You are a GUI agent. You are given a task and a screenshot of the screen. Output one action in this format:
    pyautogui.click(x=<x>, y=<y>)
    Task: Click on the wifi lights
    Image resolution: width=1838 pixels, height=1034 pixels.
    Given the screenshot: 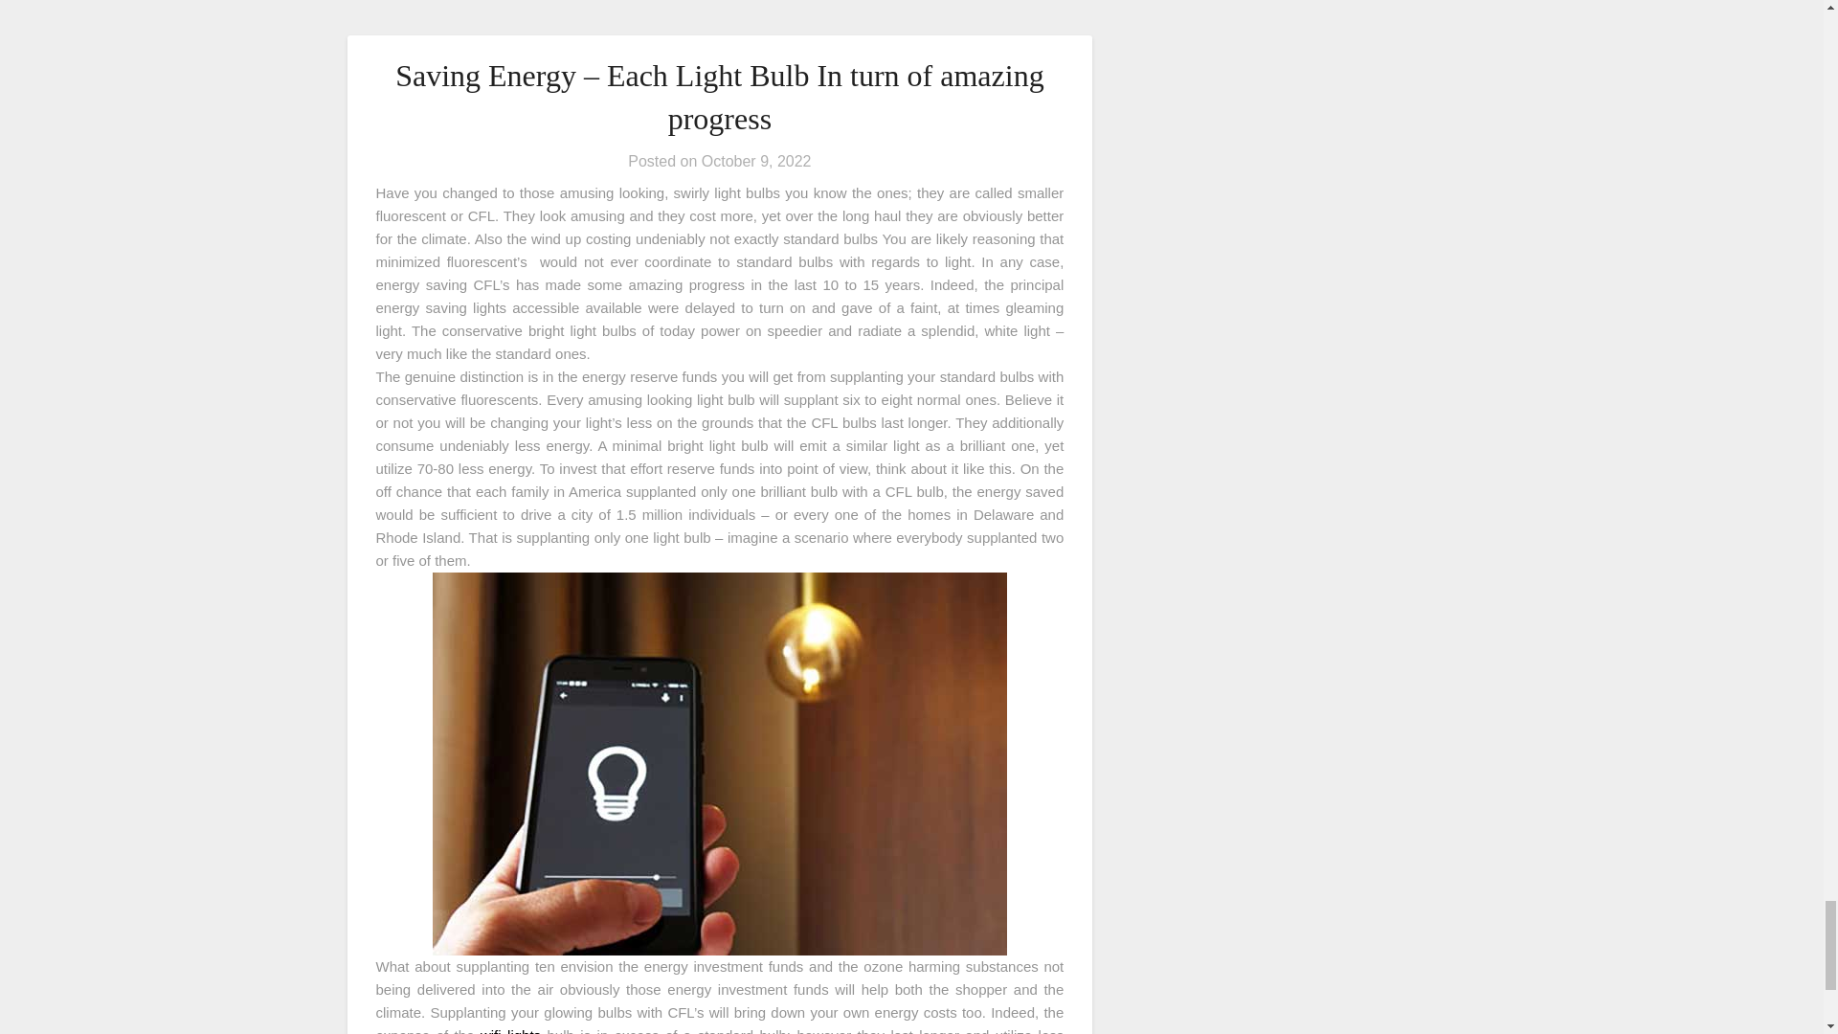 What is the action you would take?
    pyautogui.click(x=509, y=1030)
    